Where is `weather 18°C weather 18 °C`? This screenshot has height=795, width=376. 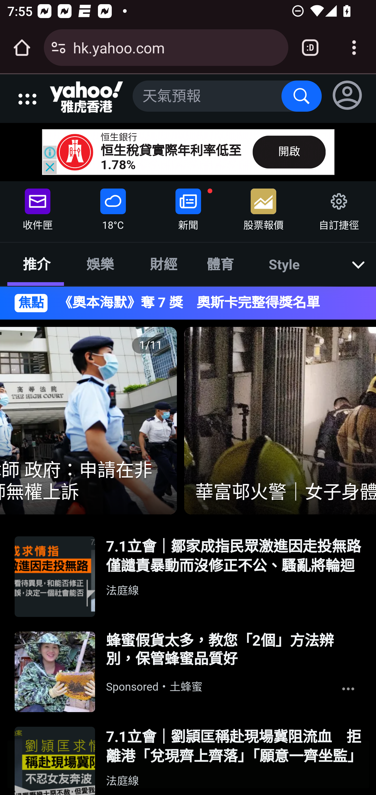 weather 18°C weather 18 °C is located at coordinates (113, 207).